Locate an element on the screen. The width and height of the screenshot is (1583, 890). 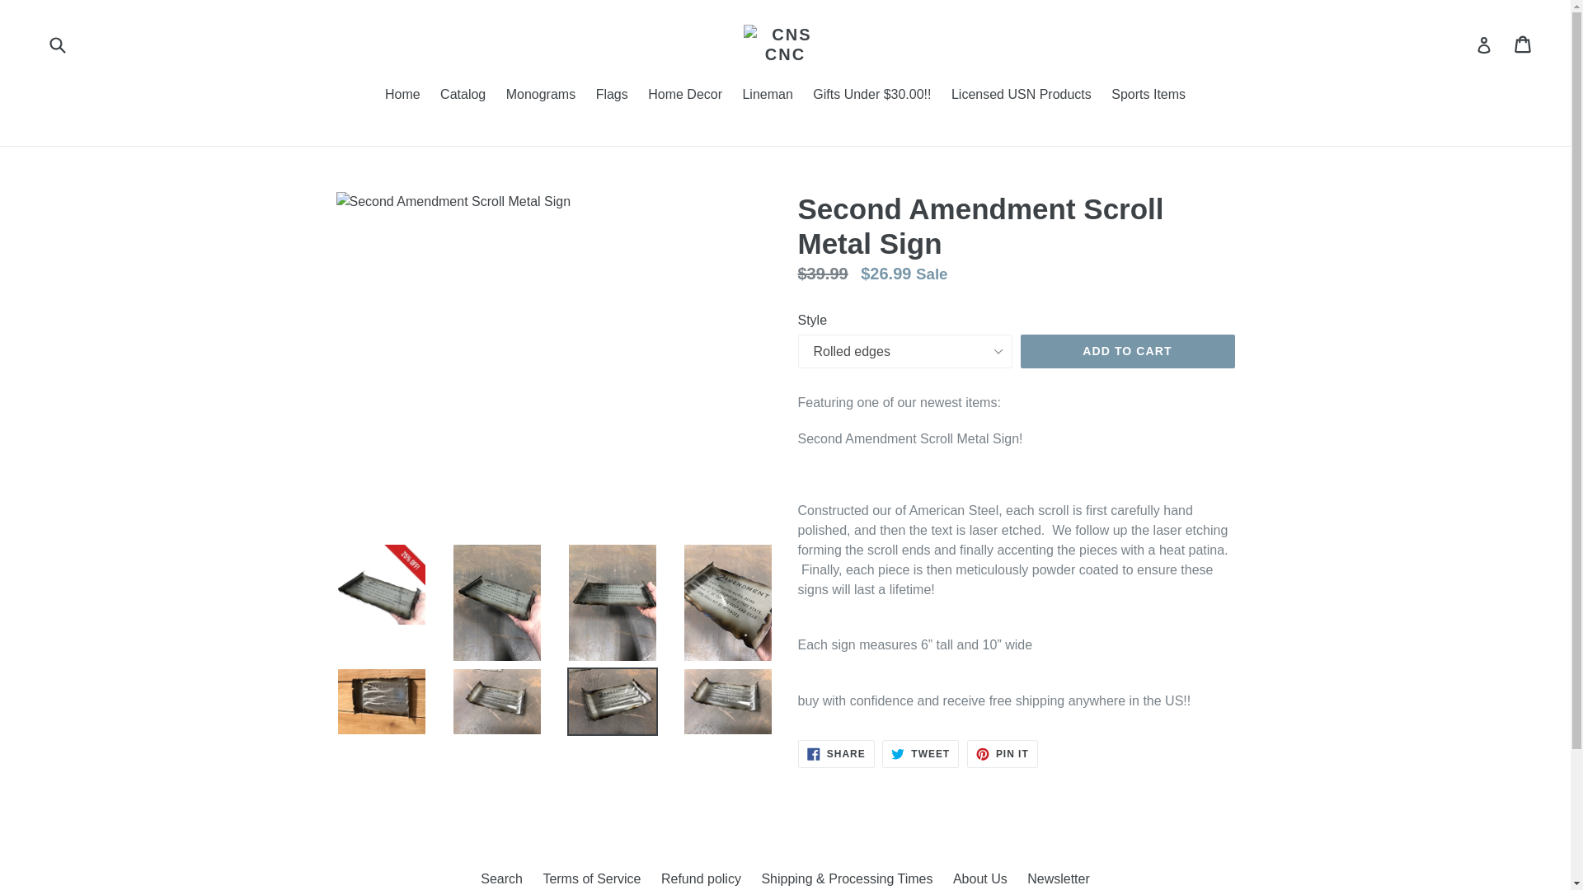
Share on Facebook is located at coordinates (684, 96).